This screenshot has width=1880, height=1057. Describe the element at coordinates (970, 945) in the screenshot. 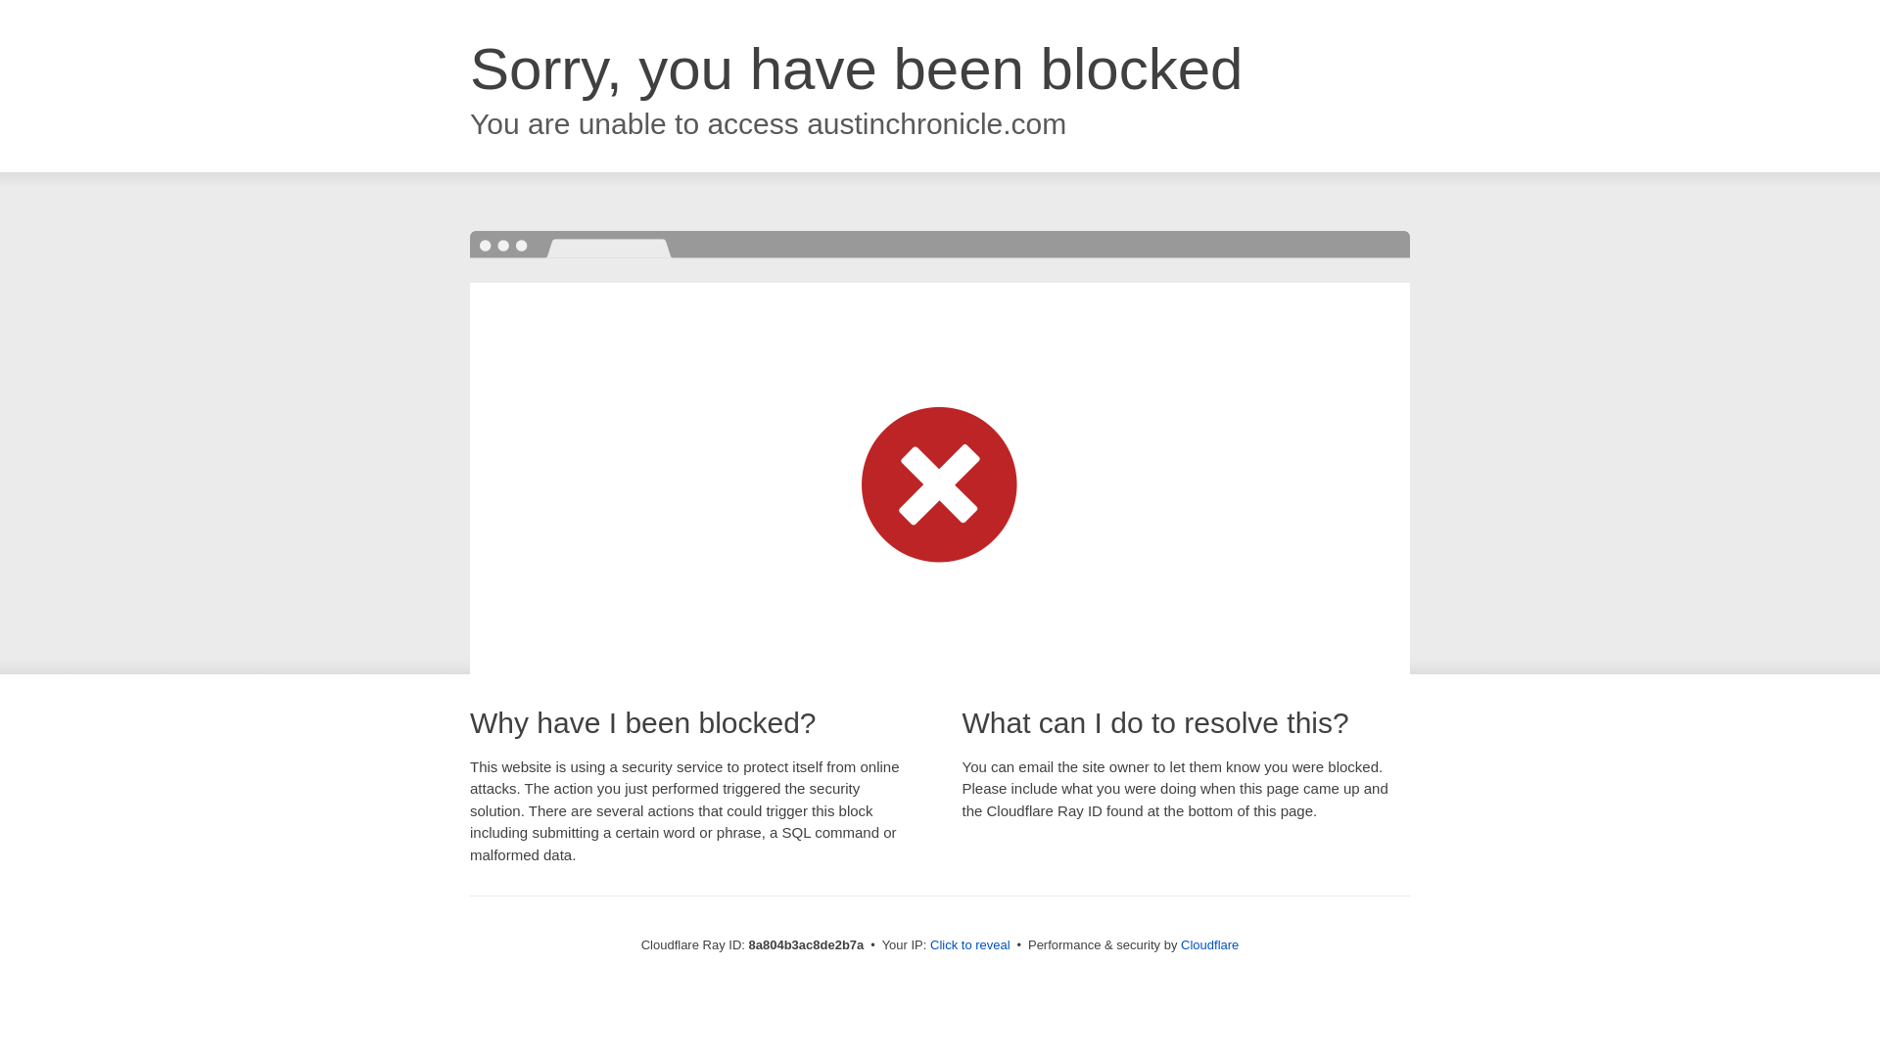

I see `Click to reveal` at that location.